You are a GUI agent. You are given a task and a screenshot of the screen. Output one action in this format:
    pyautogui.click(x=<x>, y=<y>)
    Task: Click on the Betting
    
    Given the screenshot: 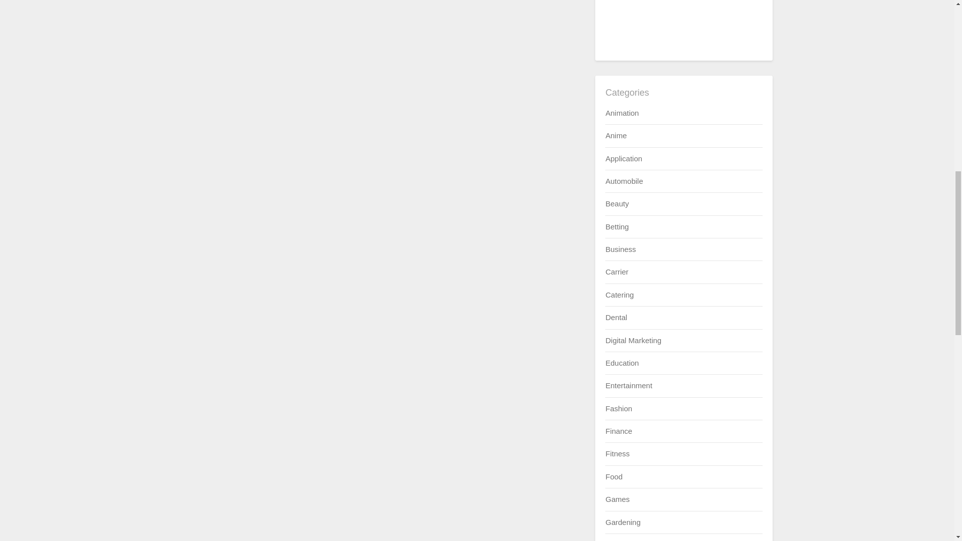 What is the action you would take?
    pyautogui.click(x=617, y=226)
    